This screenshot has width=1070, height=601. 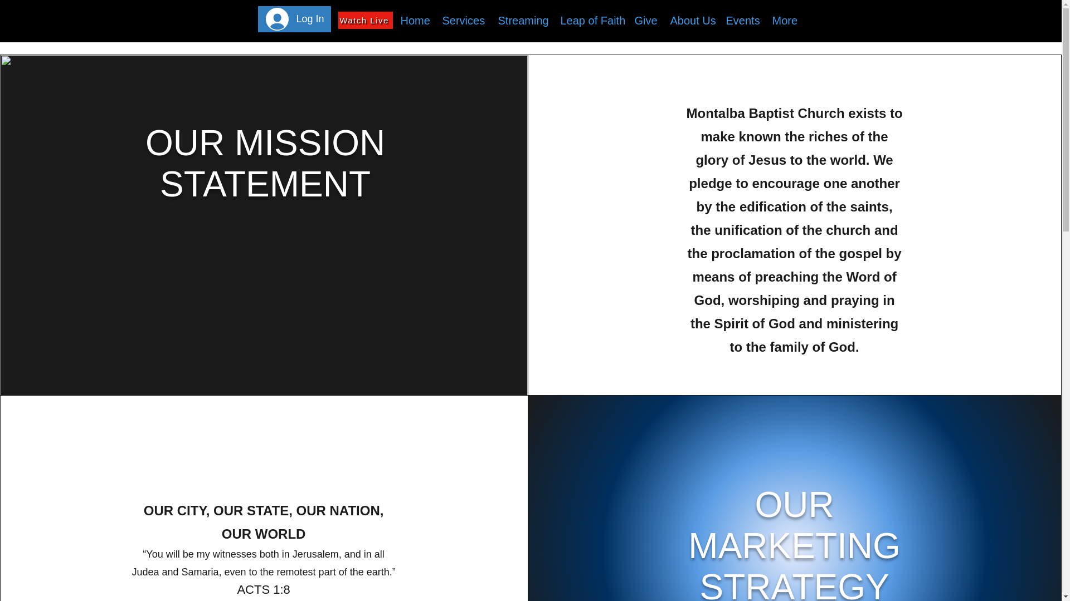 What do you see at coordinates (414, 20) in the screenshot?
I see `Home` at bounding box center [414, 20].